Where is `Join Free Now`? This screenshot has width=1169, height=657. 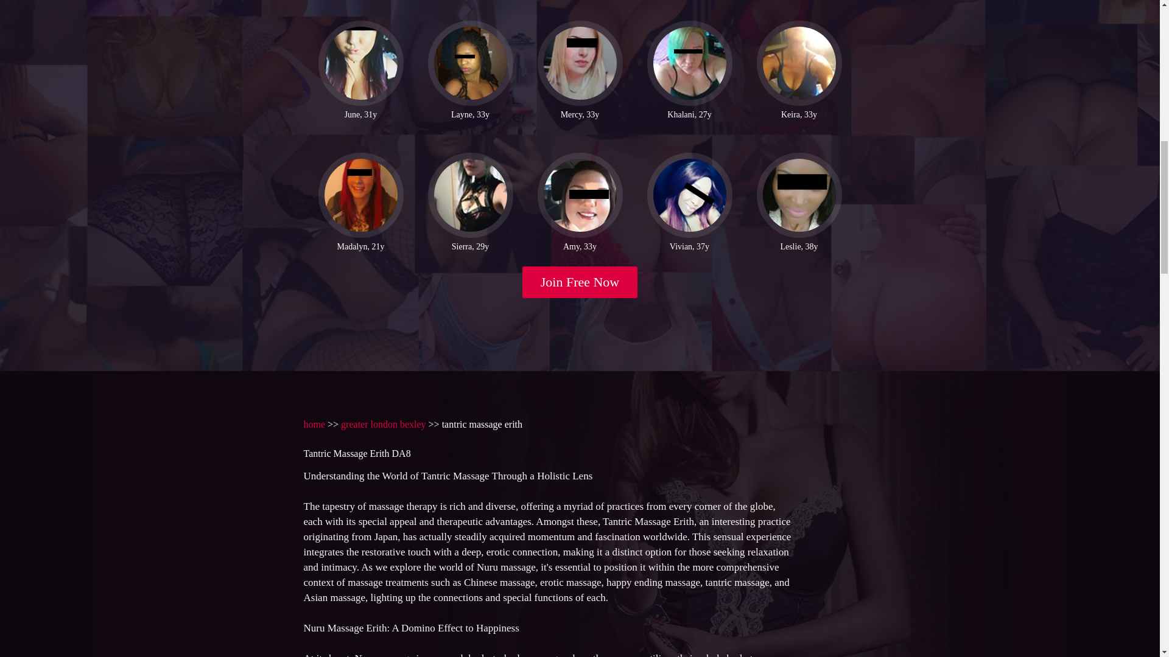 Join Free Now is located at coordinates (580, 282).